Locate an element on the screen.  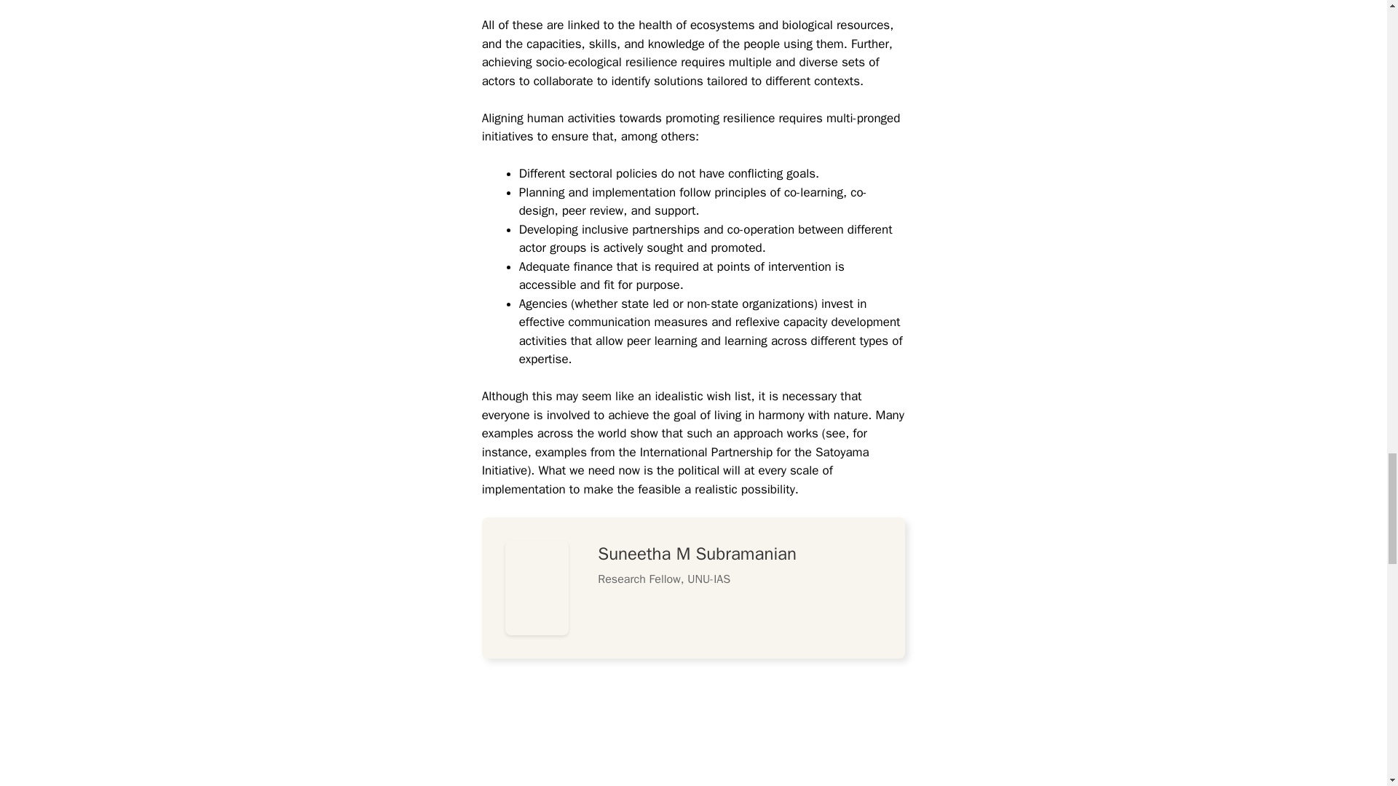
Suneetha M Subramanian is located at coordinates (698, 554).